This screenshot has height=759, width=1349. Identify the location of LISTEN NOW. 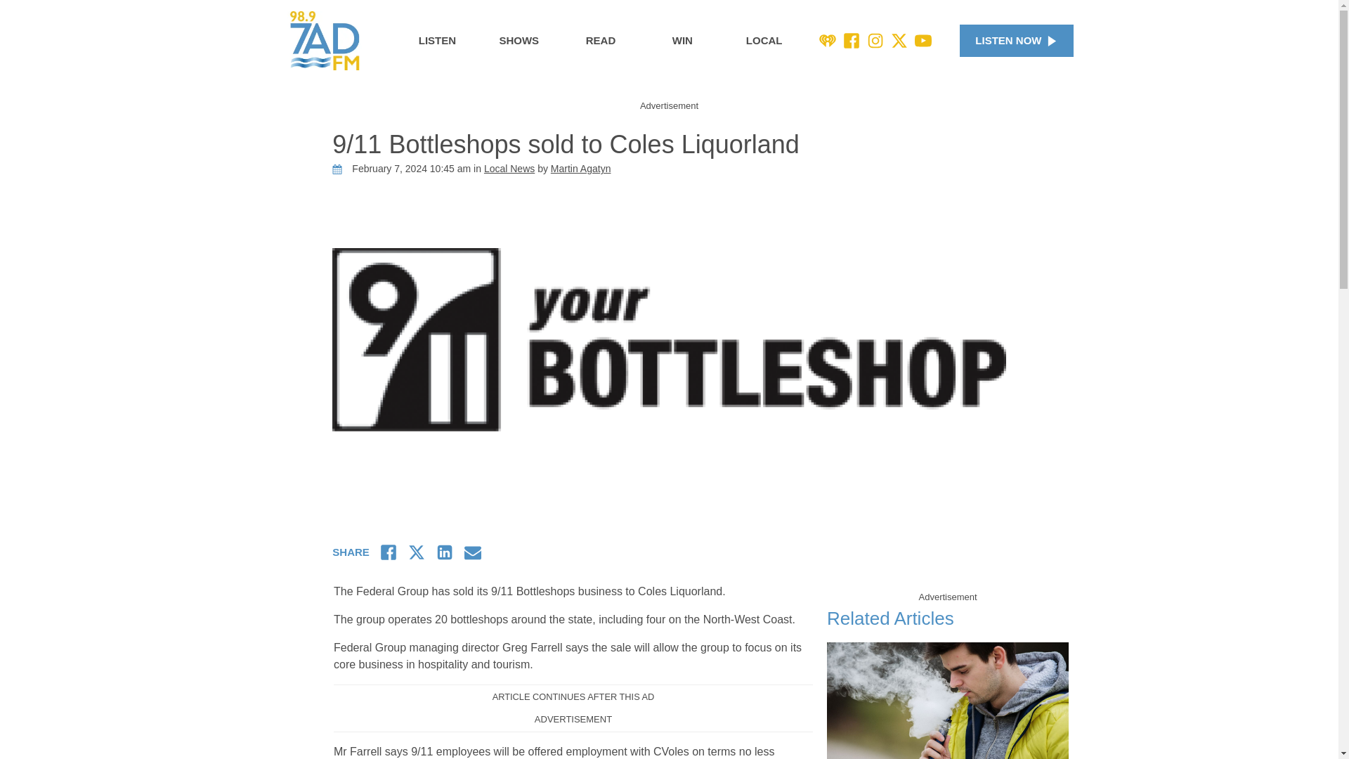
(1016, 41).